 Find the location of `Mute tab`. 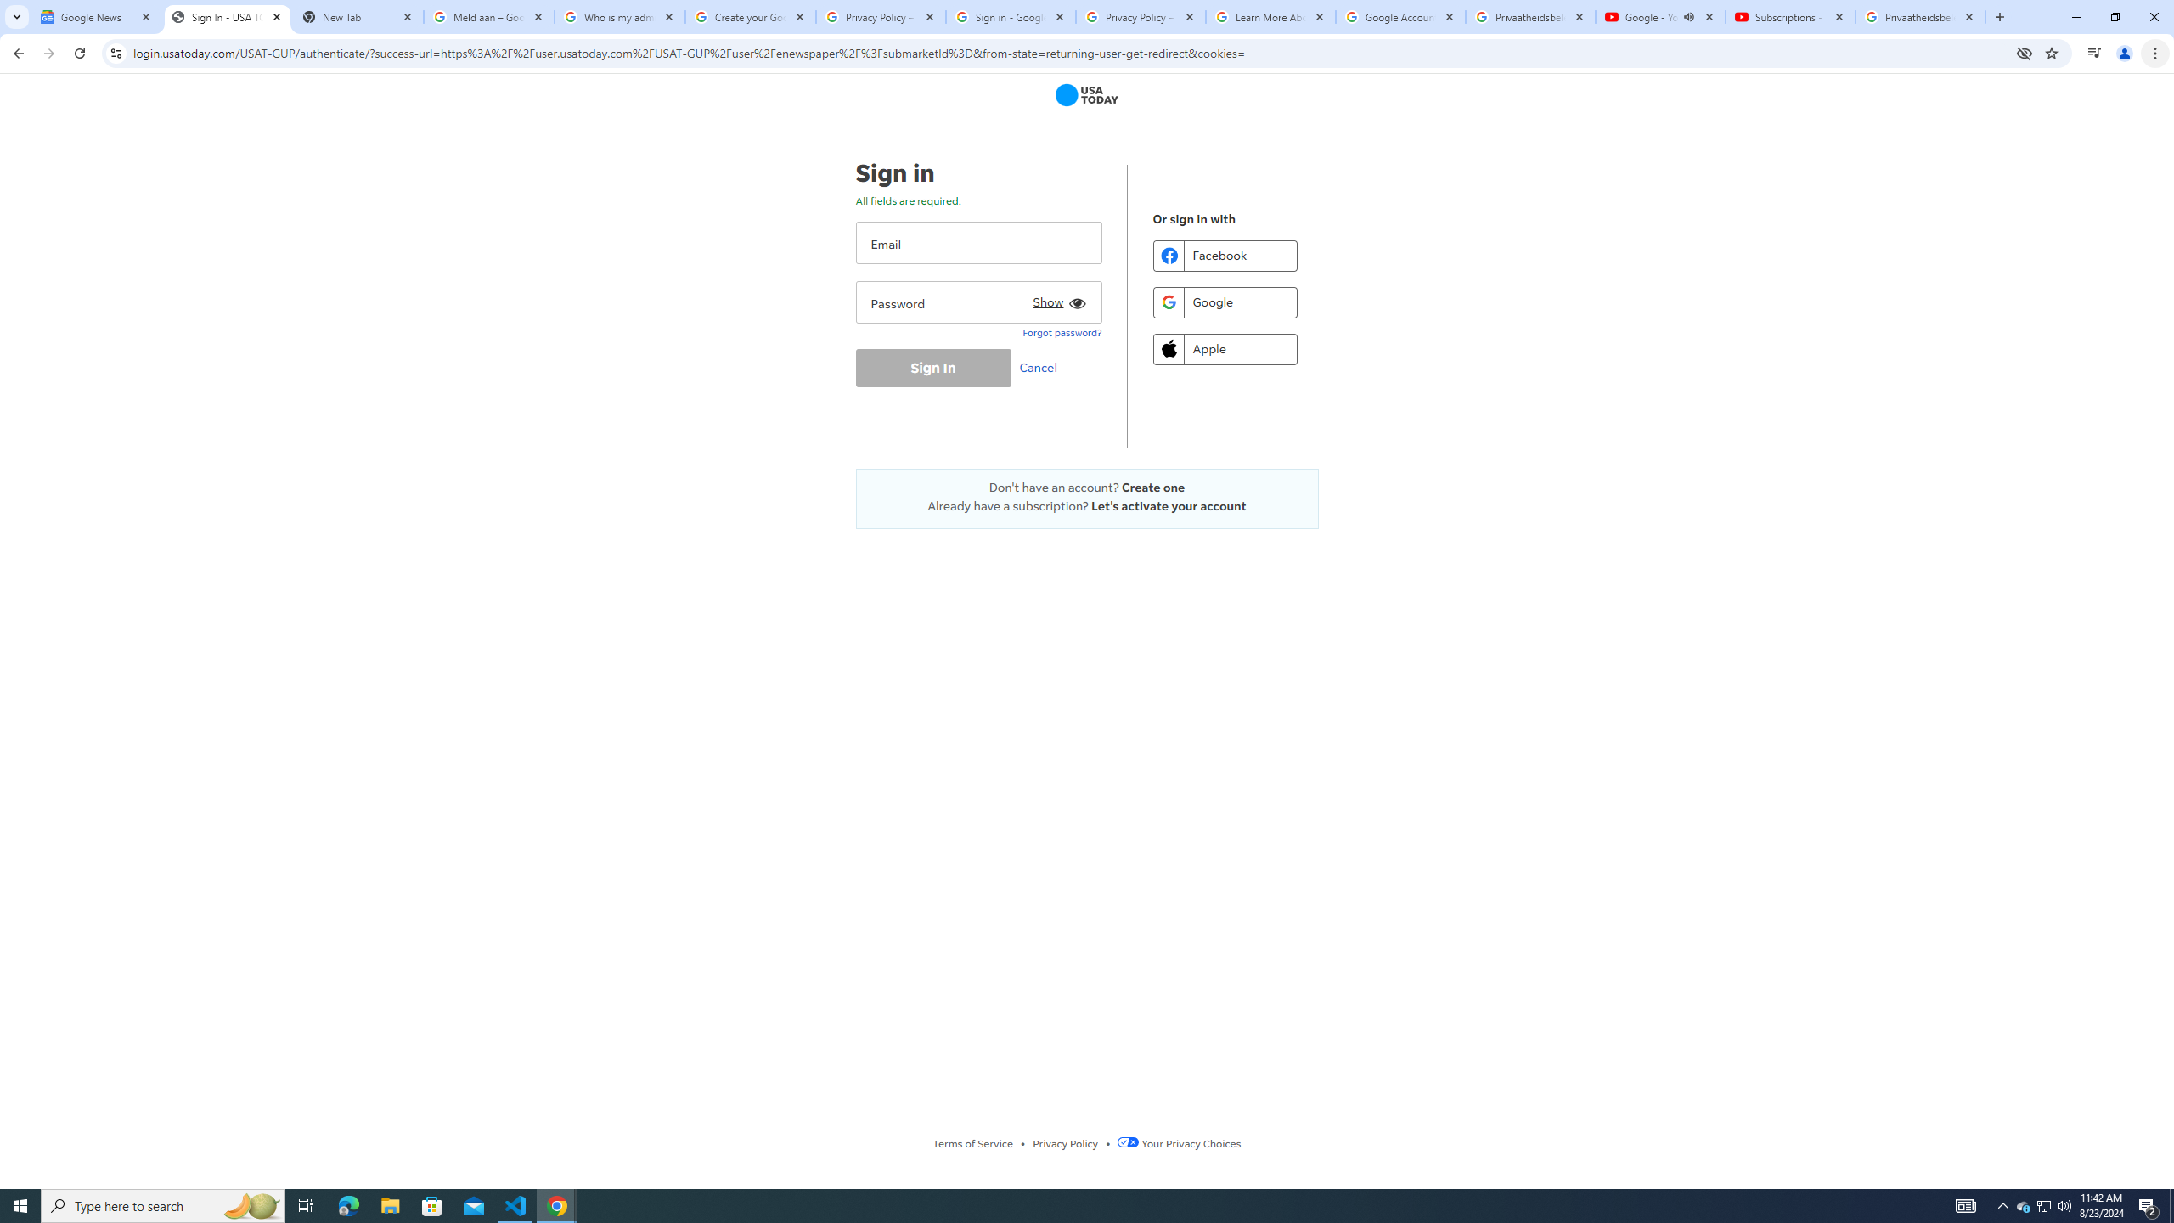

Mute tab is located at coordinates (1688, 16).